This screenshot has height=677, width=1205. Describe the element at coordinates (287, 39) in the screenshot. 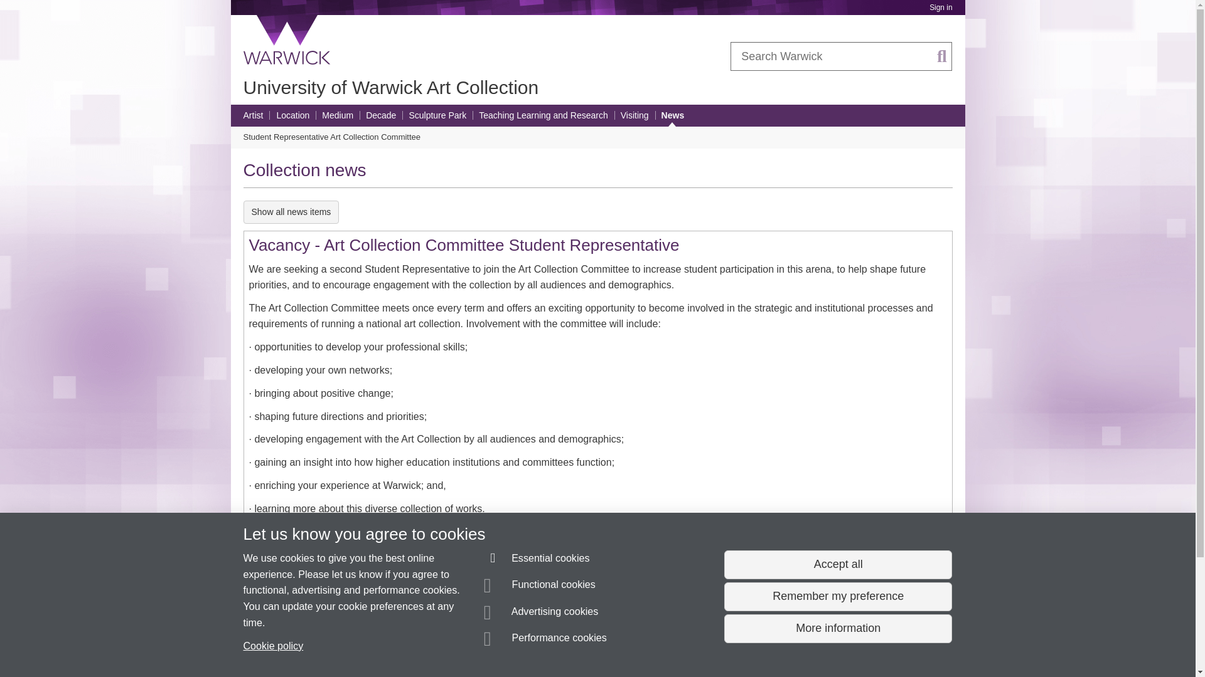

I see `University of Warwick homepage` at that location.